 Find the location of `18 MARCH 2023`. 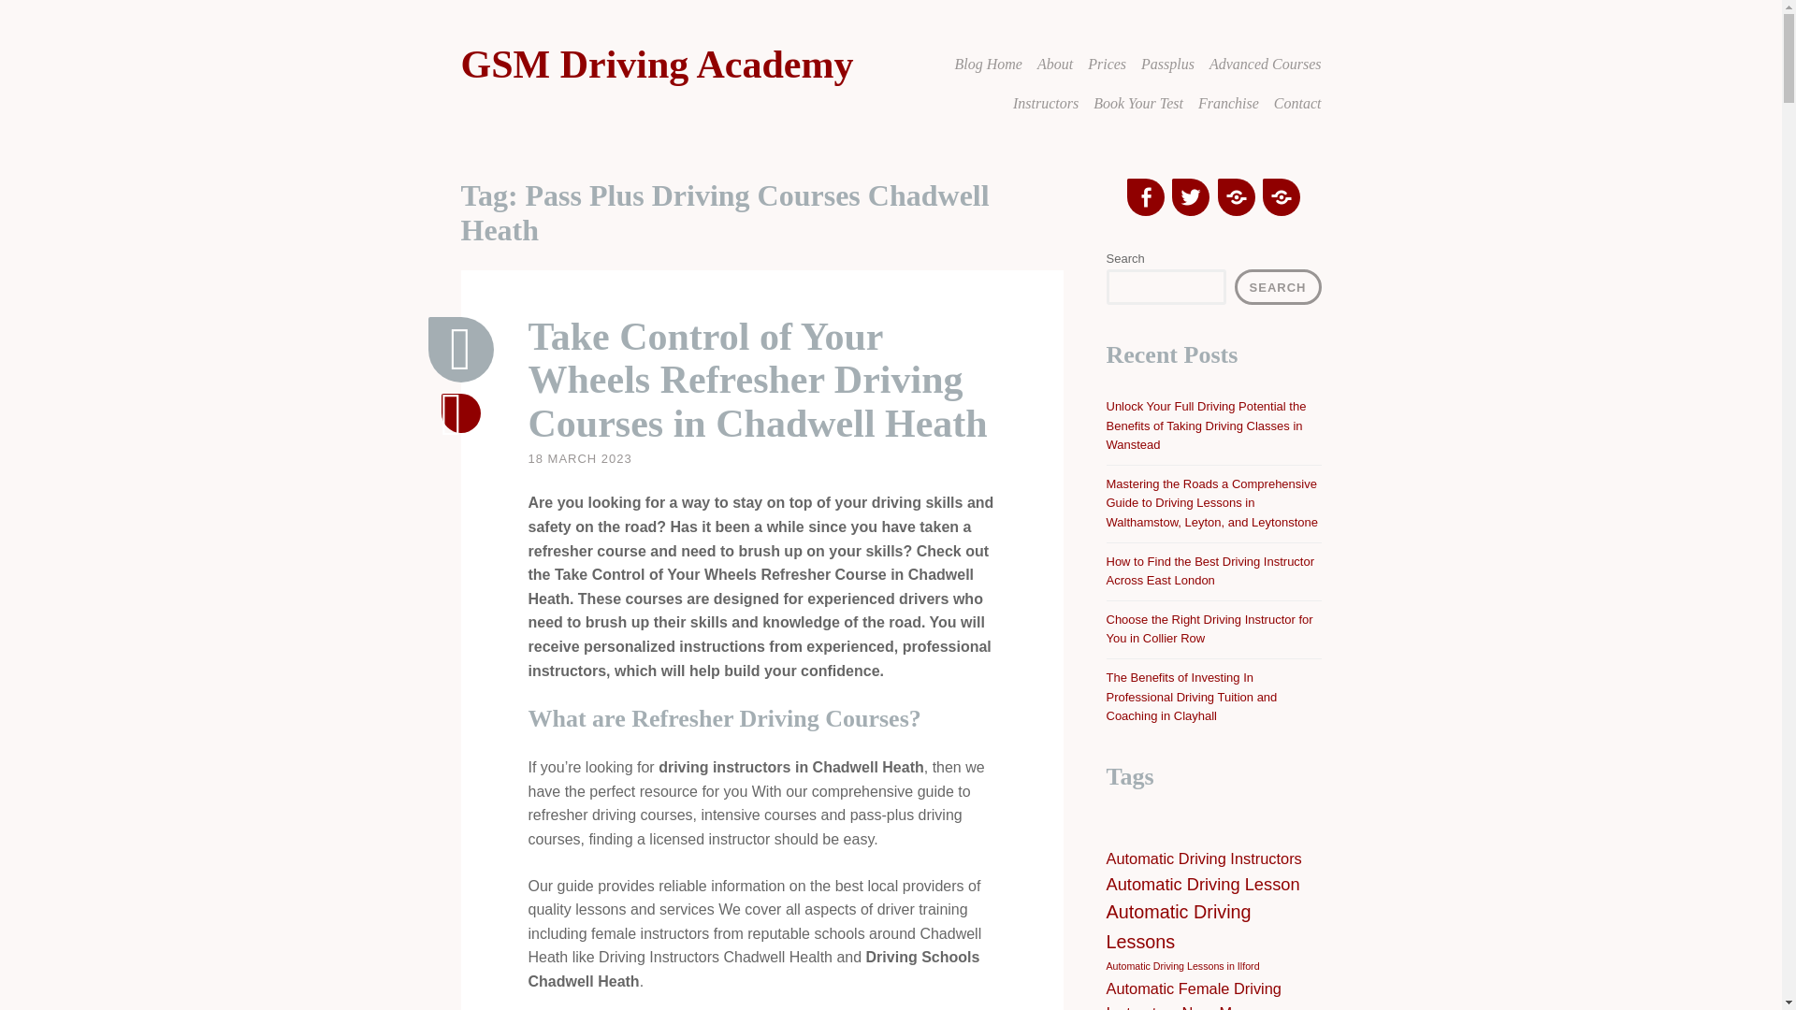

18 MARCH 2023 is located at coordinates (580, 458).